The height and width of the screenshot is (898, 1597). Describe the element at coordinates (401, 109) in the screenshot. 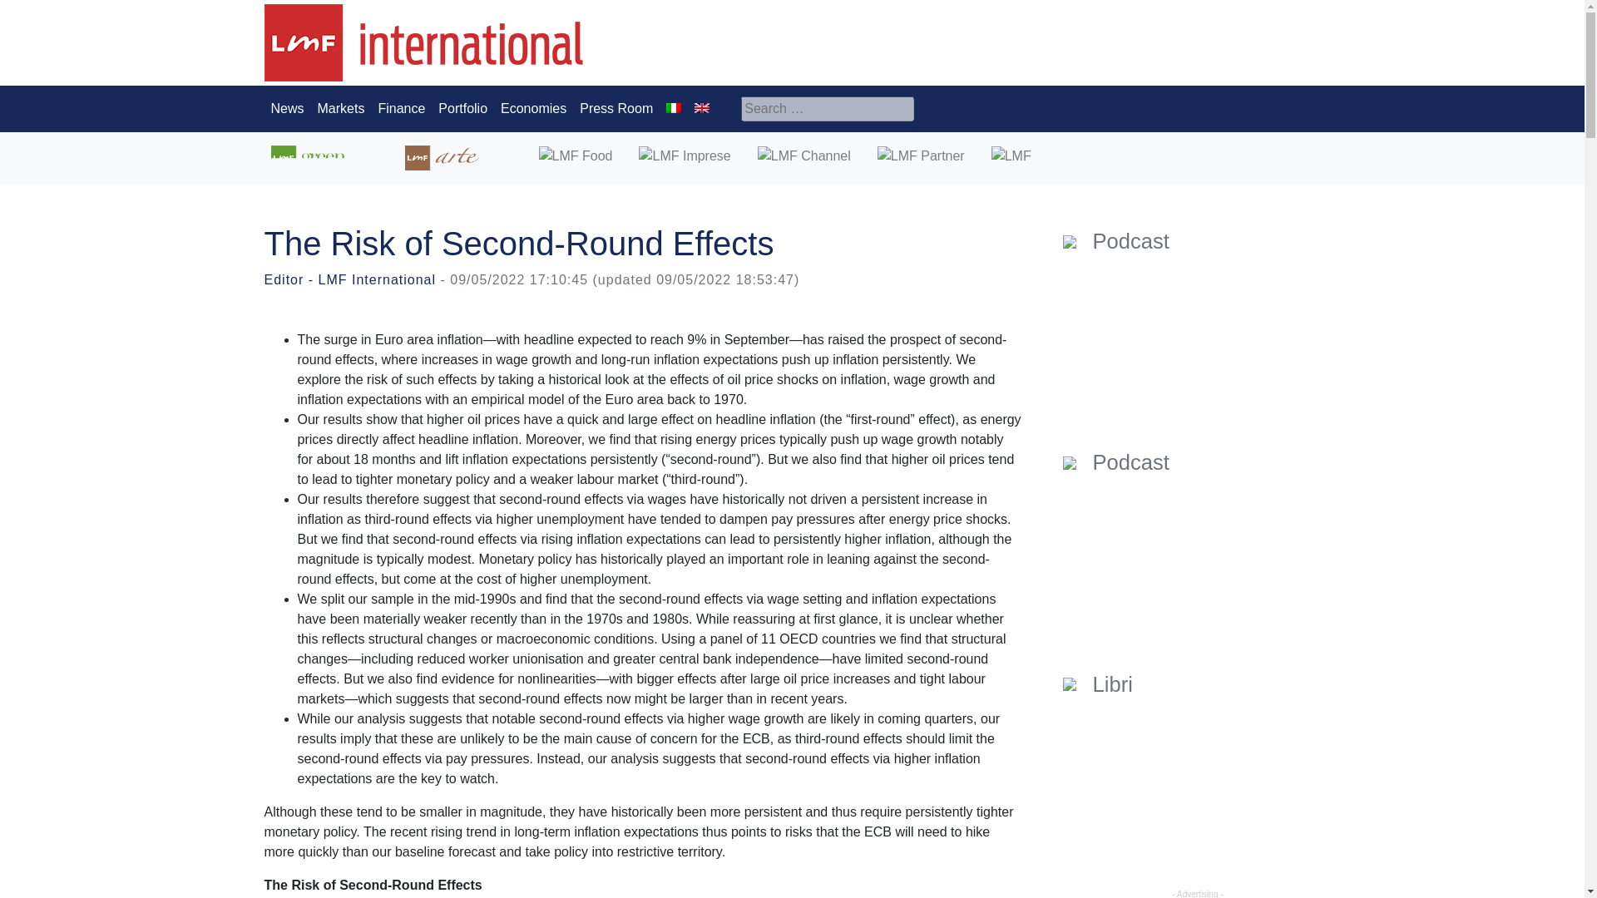

I see `Finance` at that location.